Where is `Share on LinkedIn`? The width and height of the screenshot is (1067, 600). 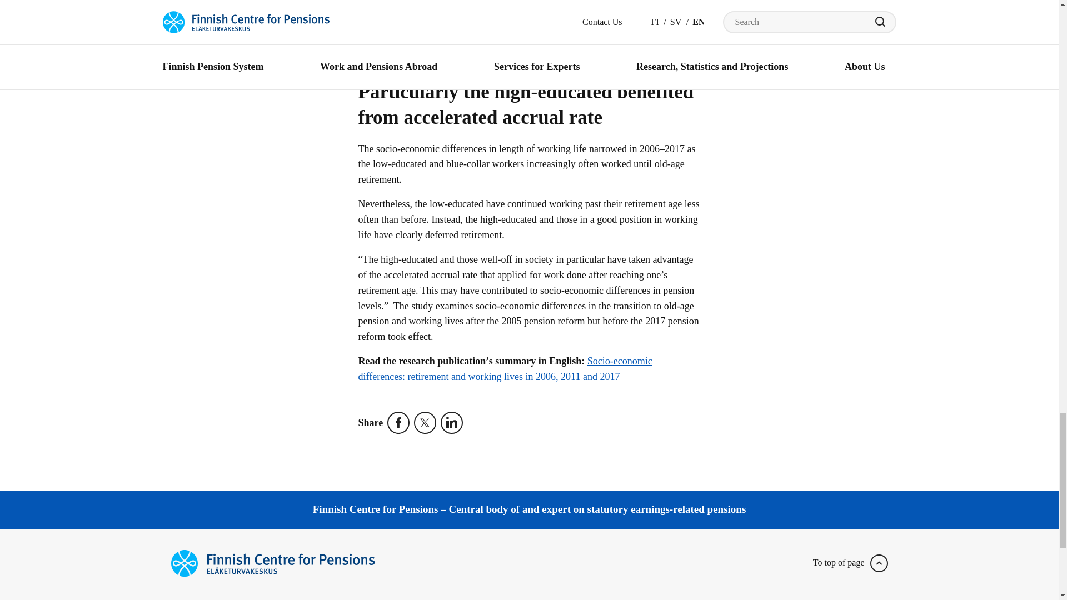 Share on LinkedIn is located at coordinates (453, 422).